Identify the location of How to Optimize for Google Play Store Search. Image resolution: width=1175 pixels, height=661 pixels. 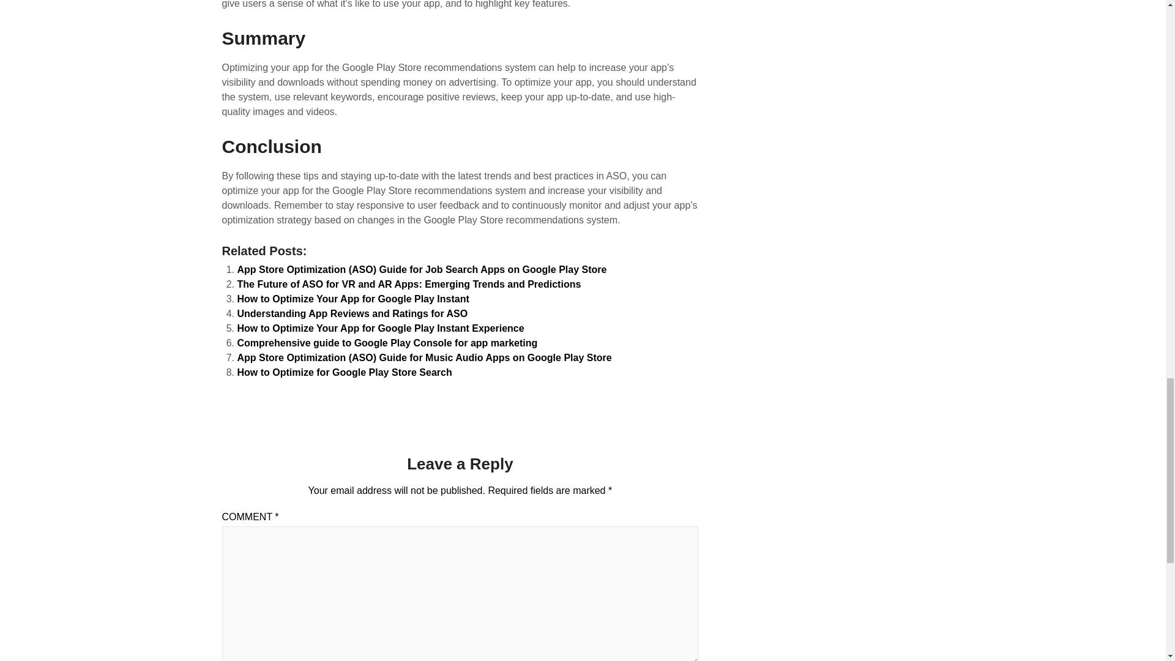
(345, 372).